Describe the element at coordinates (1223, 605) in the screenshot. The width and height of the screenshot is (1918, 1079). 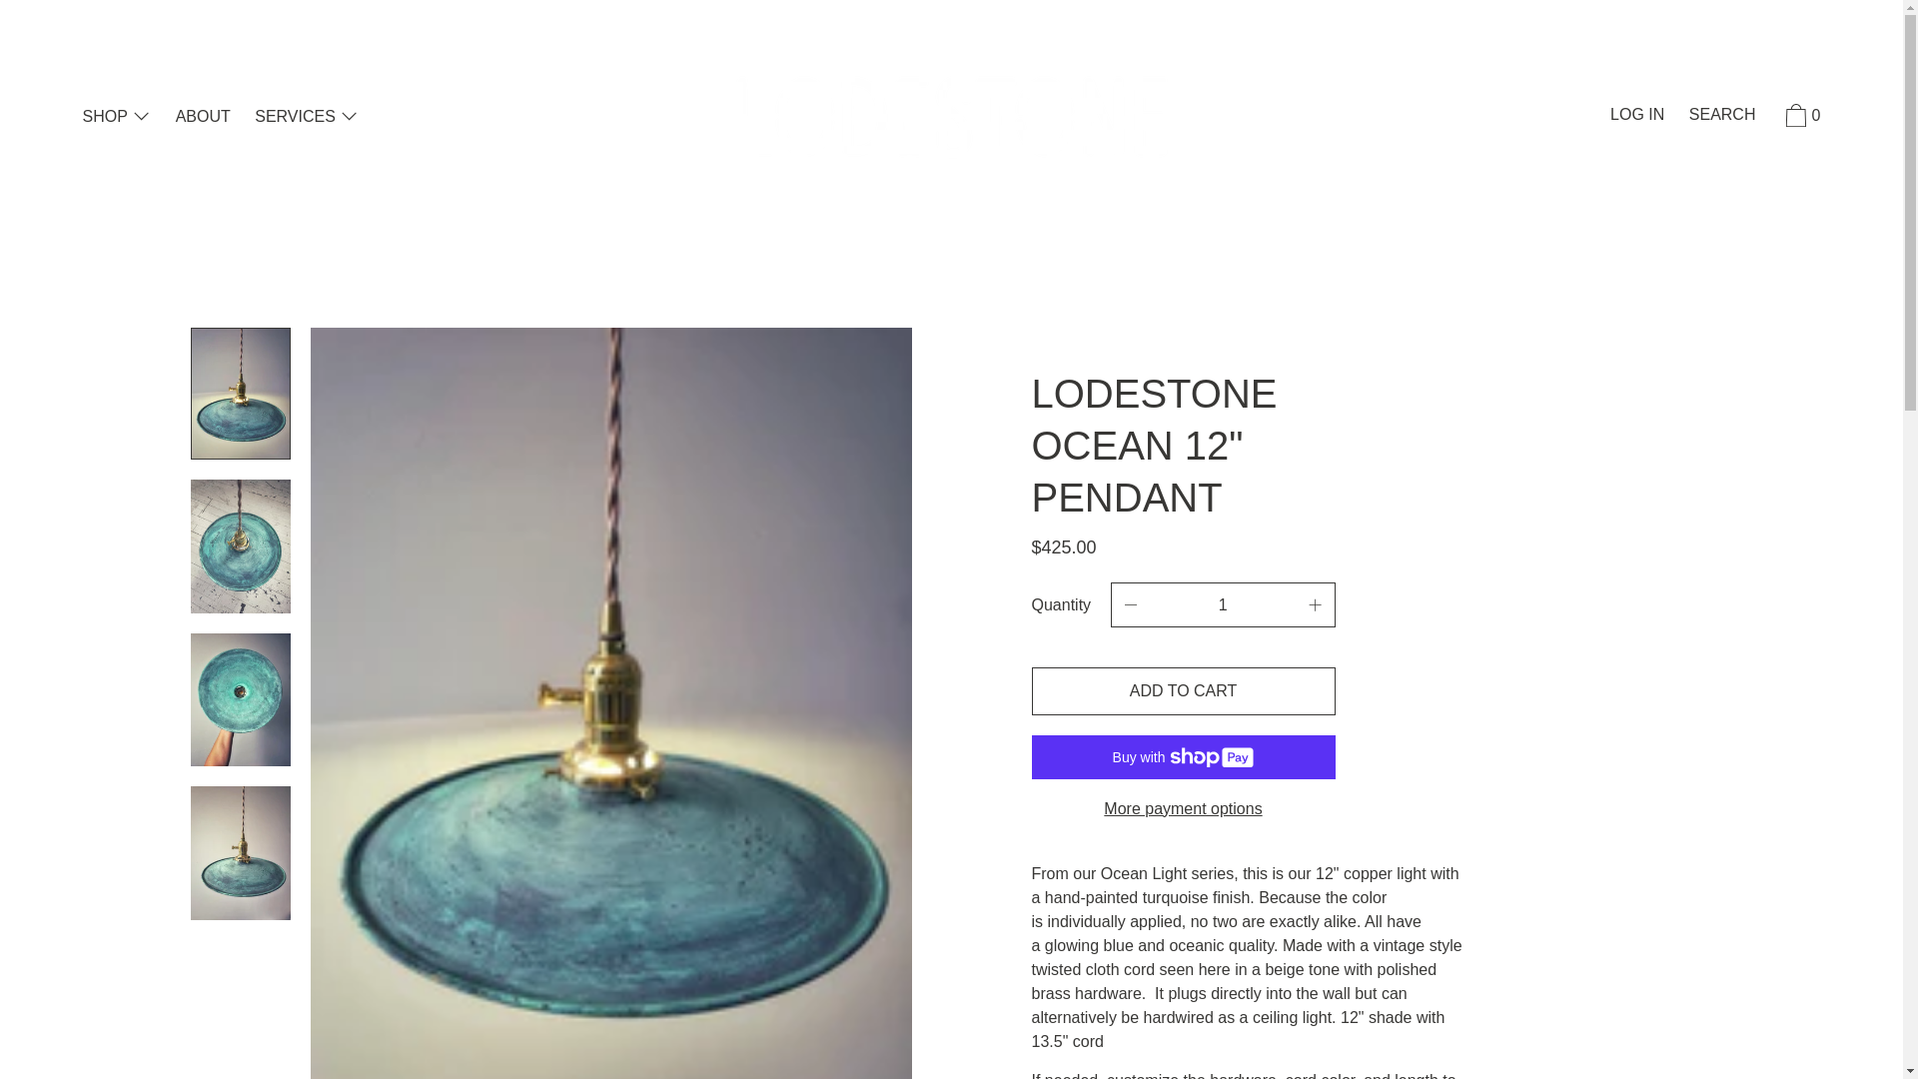
I see `1` at that location.